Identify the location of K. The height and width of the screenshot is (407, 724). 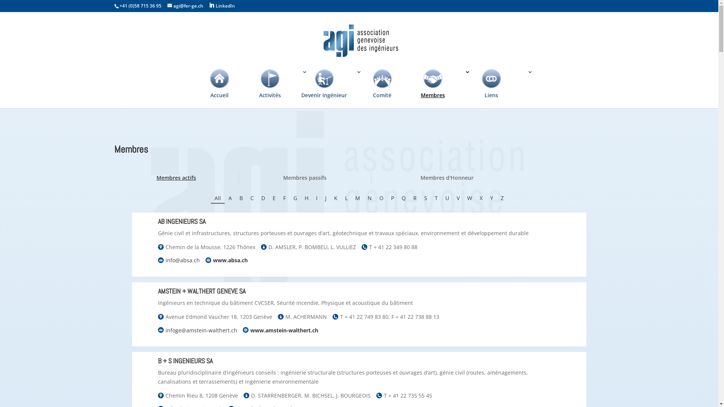
(336, 198).